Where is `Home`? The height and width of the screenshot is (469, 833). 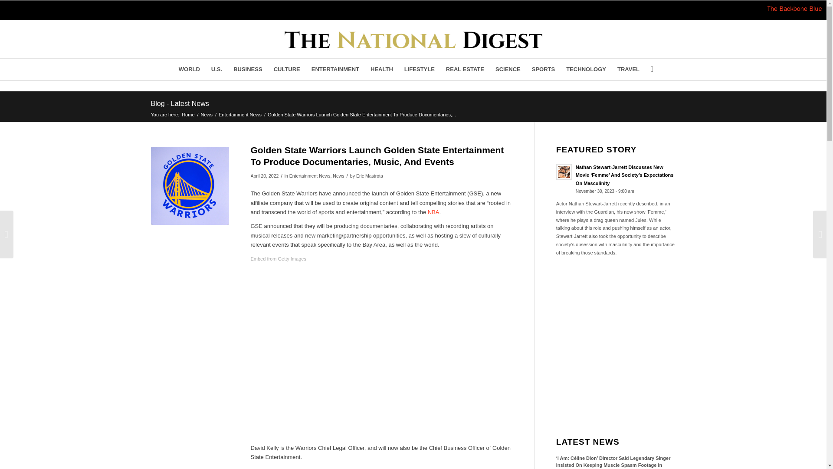
Home is located at coordinates (188, 114).